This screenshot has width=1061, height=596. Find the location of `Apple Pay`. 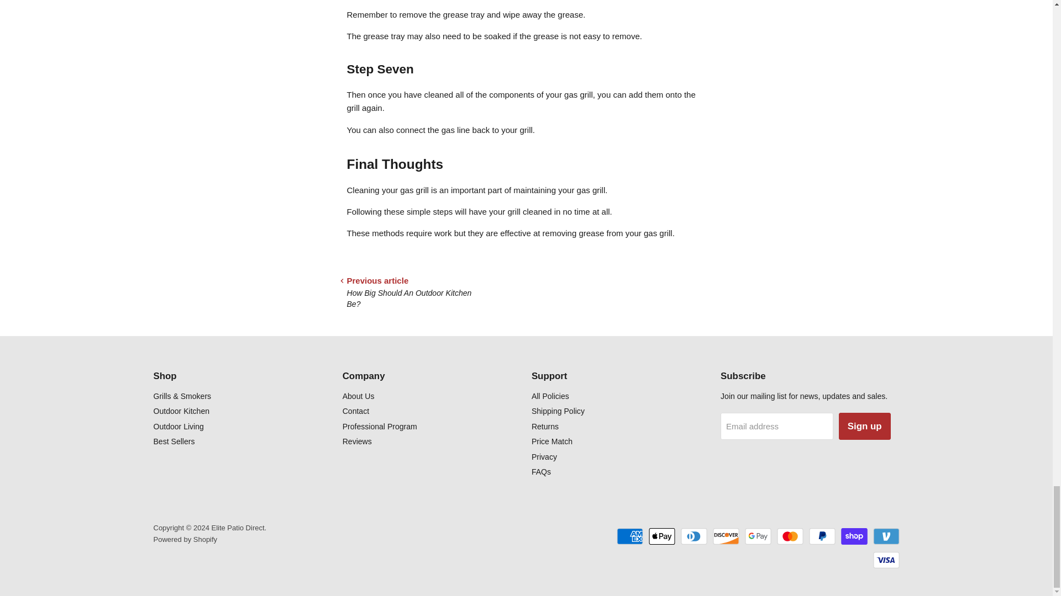

Apple Pay is located at coordinates (661, 536).